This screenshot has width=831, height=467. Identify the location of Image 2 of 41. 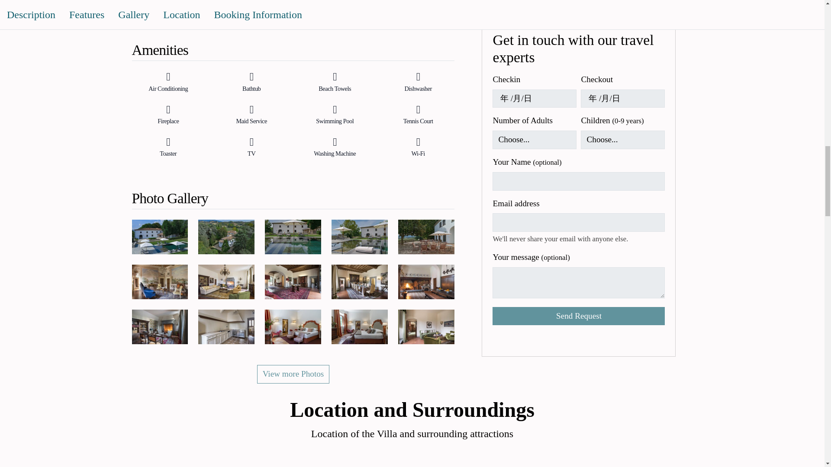
(226, 237).